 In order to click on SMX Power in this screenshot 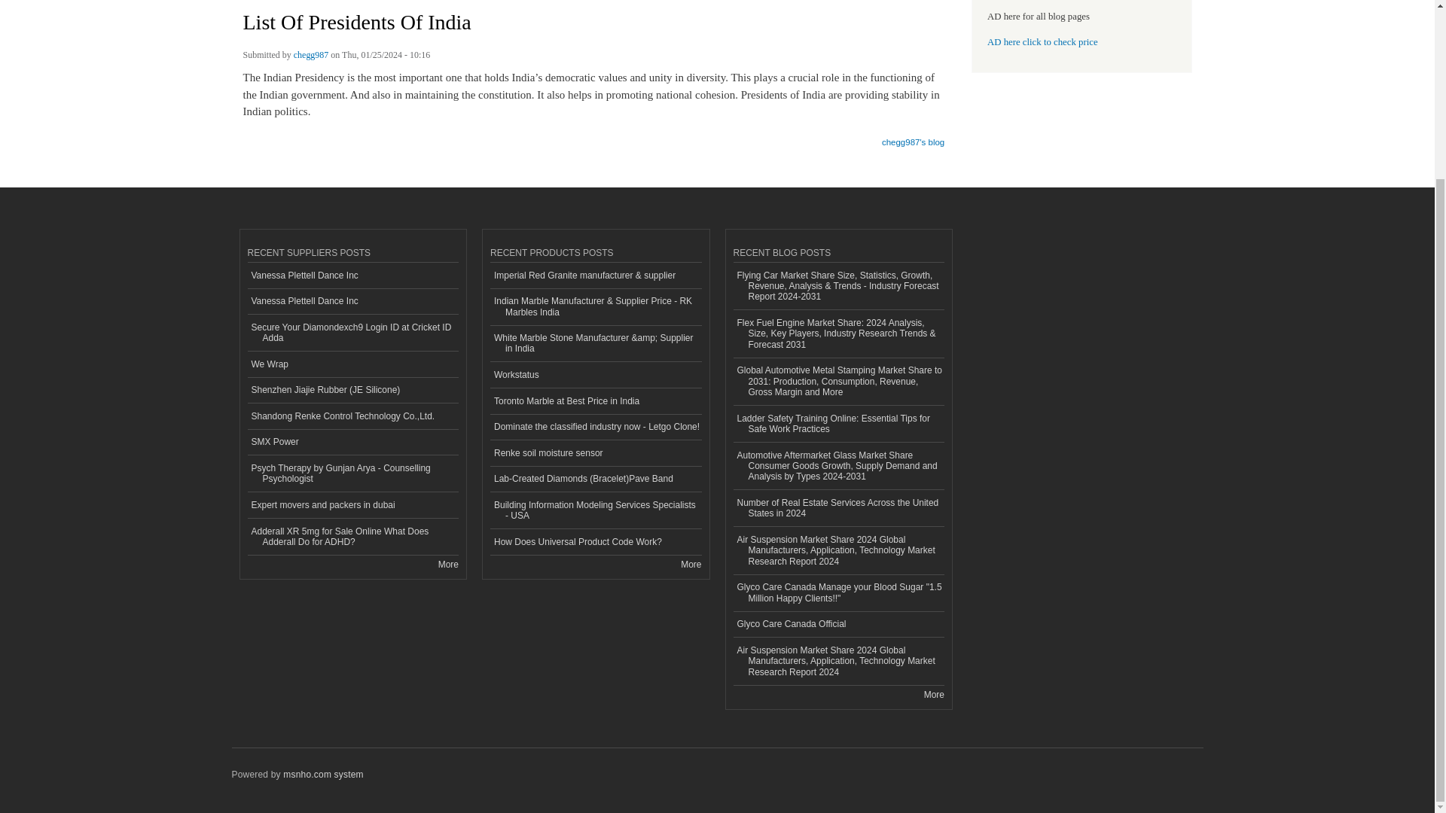, I will do `click(352, 443)`.